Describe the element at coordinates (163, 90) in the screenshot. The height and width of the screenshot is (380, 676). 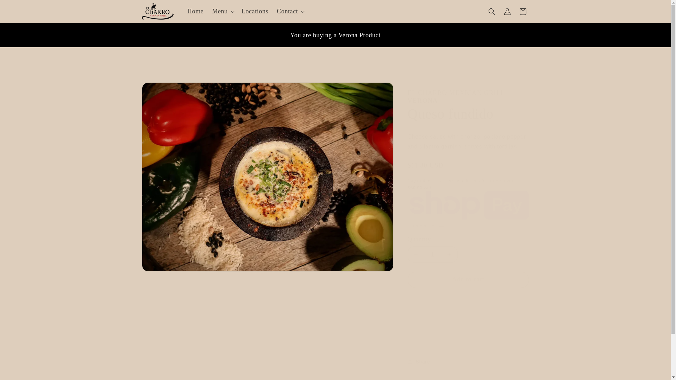
I see `Skip to product information` at that location.